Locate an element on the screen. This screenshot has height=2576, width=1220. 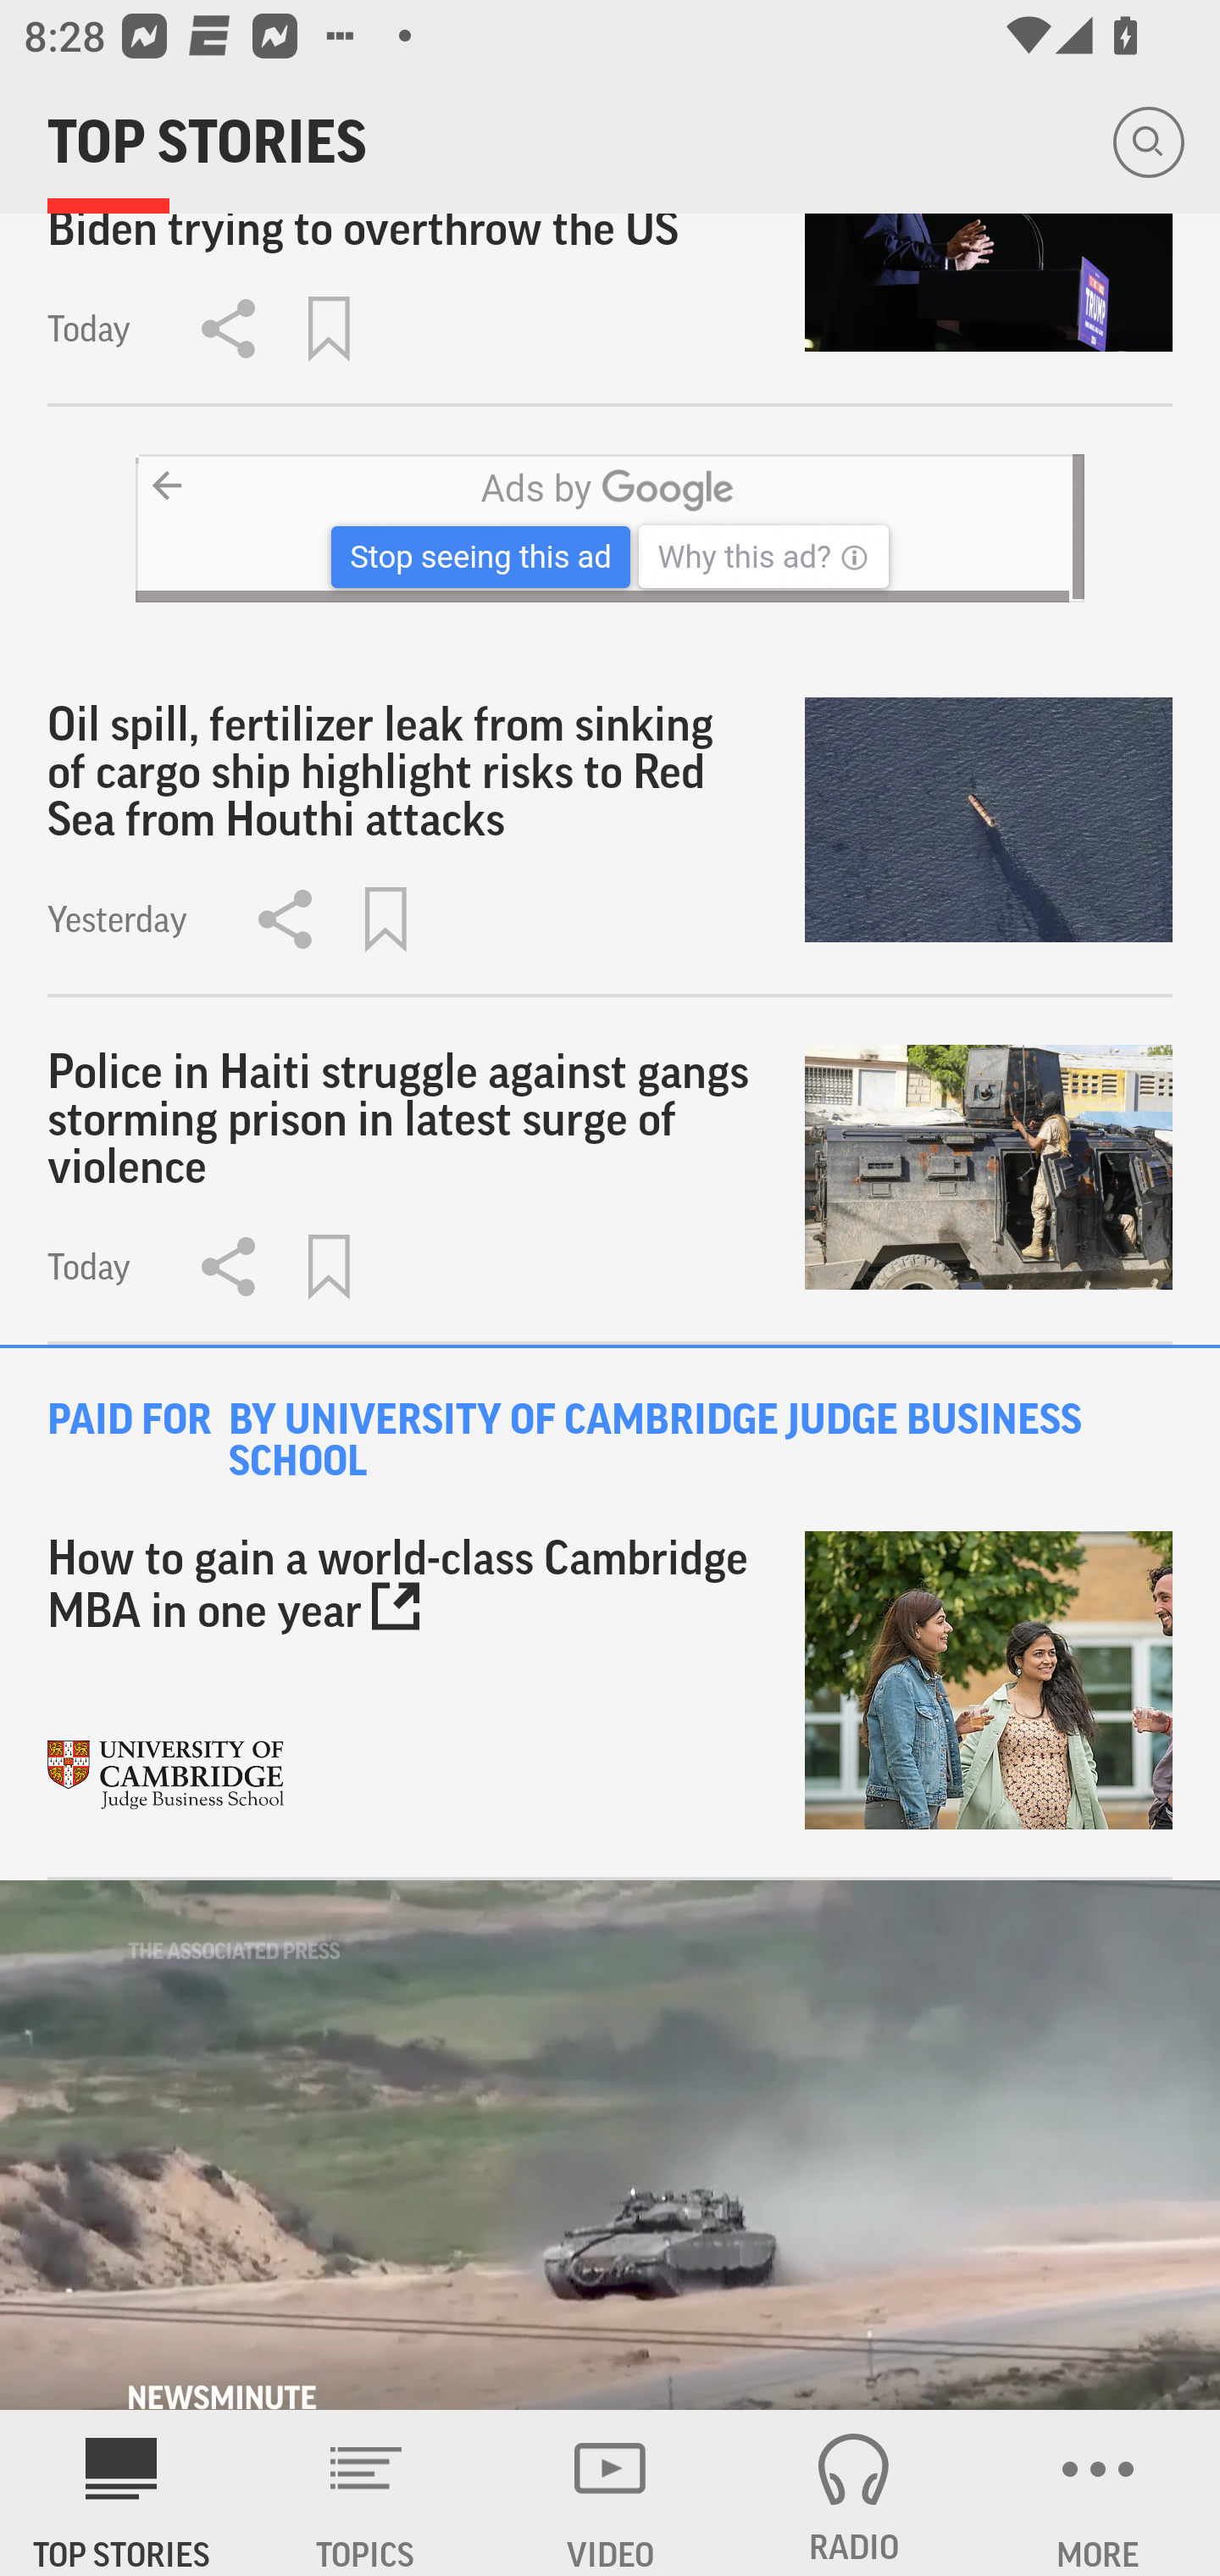
MORE is located at coordinates (1098, 2493).